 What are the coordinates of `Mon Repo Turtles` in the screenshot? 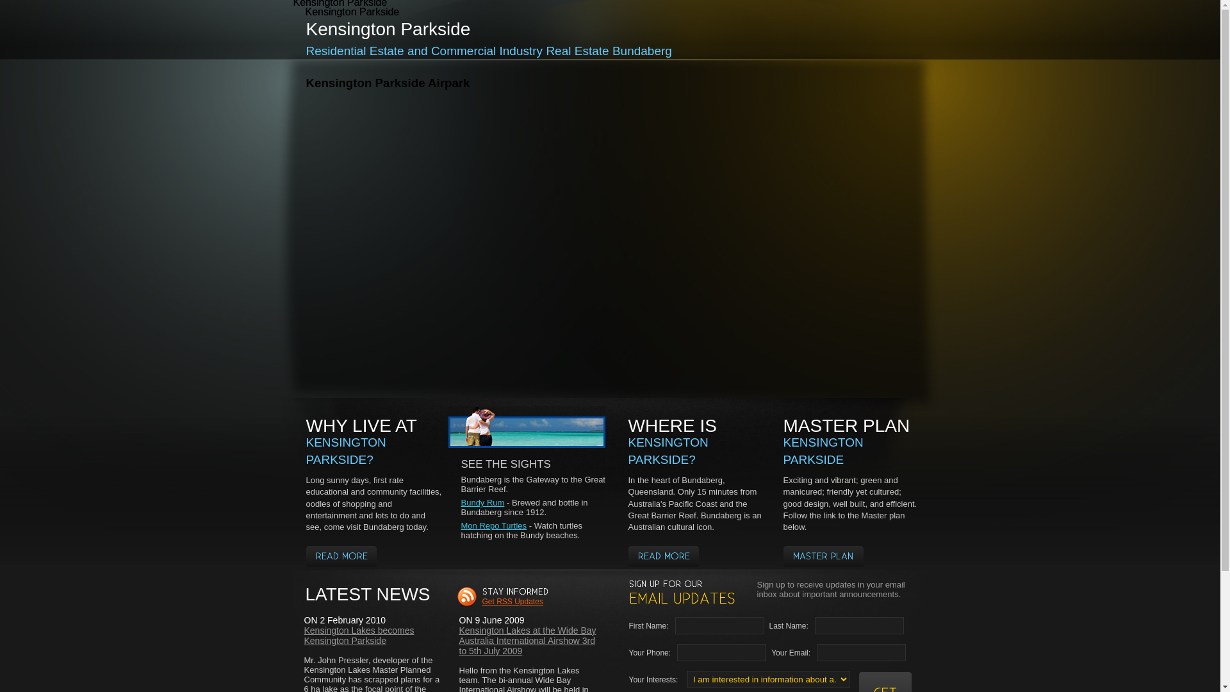 It's located at (495, 525).